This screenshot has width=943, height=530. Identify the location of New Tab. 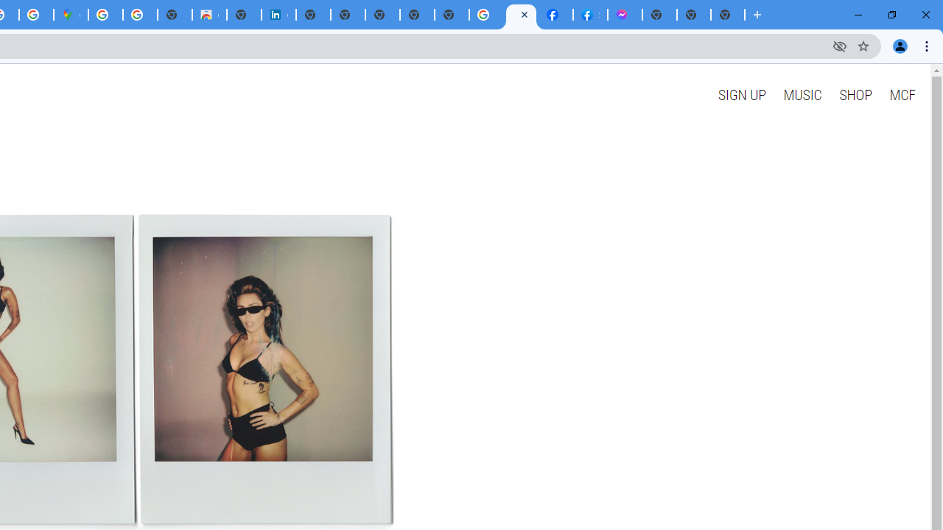
(728, 15).